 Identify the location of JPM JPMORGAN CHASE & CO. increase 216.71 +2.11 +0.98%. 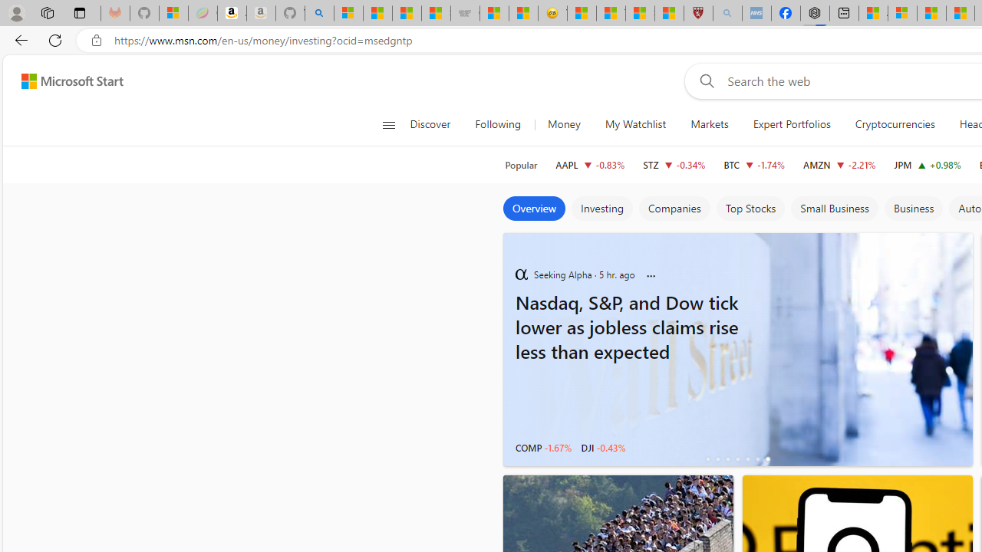
(927, 164).